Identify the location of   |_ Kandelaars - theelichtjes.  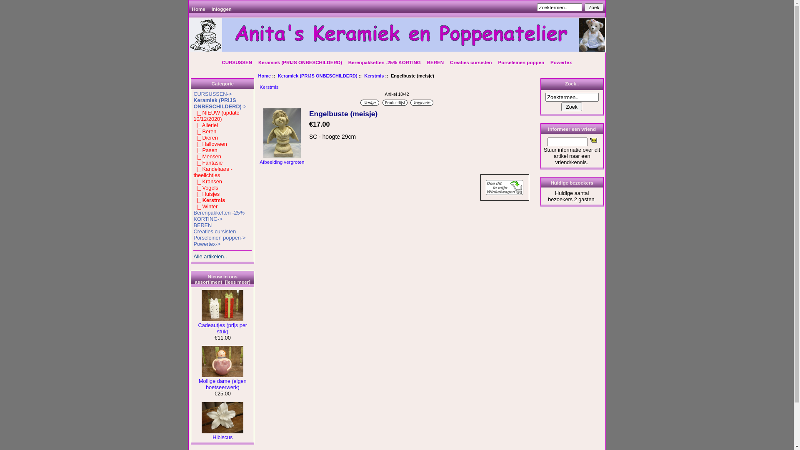
(212, 172).